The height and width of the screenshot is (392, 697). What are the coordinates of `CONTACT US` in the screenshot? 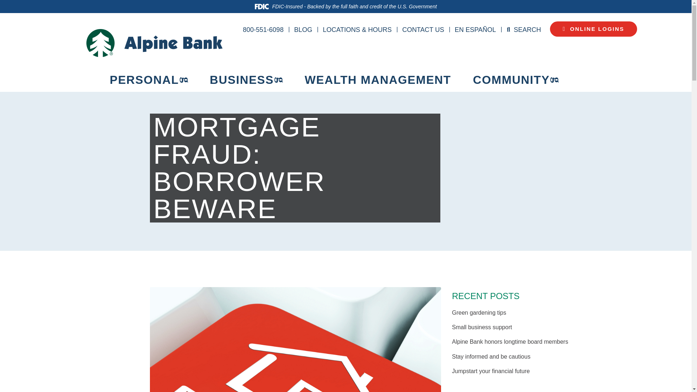 It's located at (423, 30).